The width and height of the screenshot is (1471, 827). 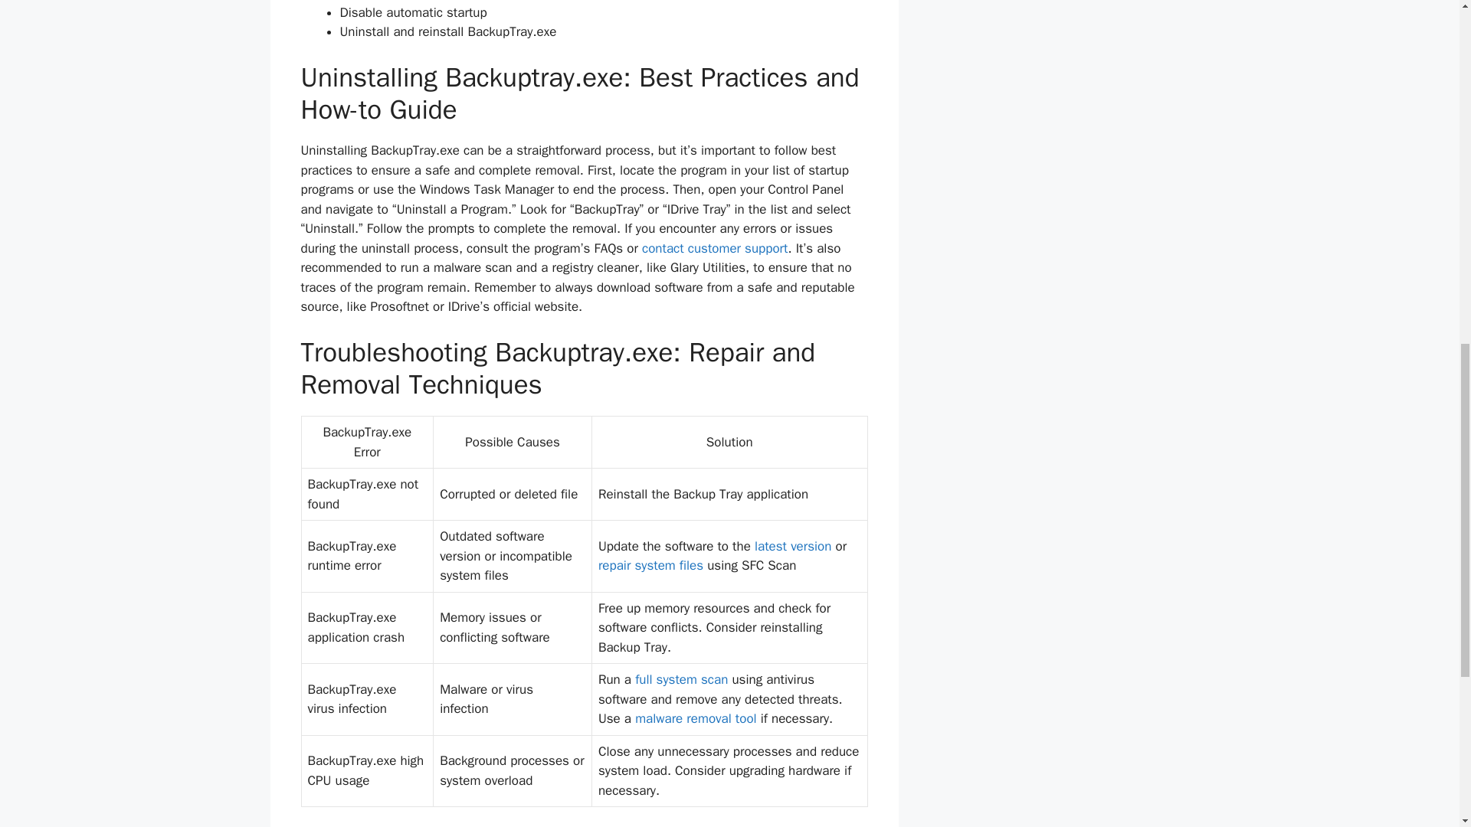 What do you see at coordinates (714, 248) in the screenshot?
I see `contact customer support` at bounding box center [714, 248].